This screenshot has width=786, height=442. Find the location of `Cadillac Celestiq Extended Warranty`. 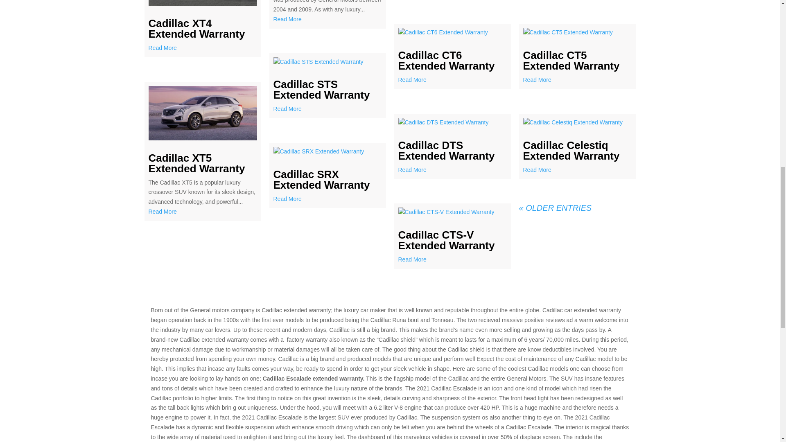

Cadillac Celestiq Extended Warranty is located at coordinates (571, 151).